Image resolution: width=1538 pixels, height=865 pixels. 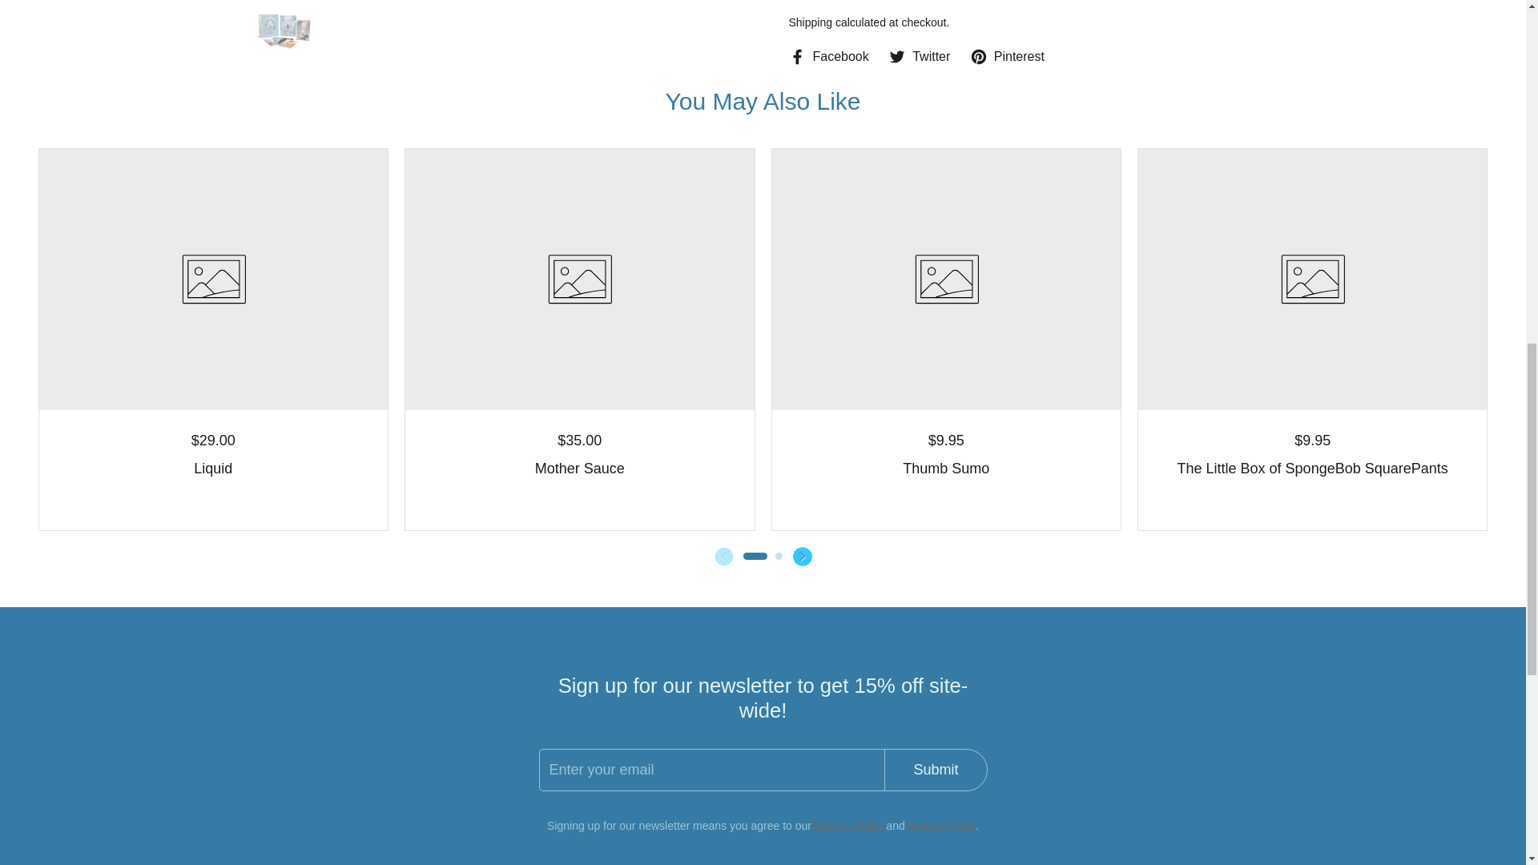 What do you see at coordinates (920, 57) in the screenshot?
I see `Share on twitter` at bounding box center [920, 57].